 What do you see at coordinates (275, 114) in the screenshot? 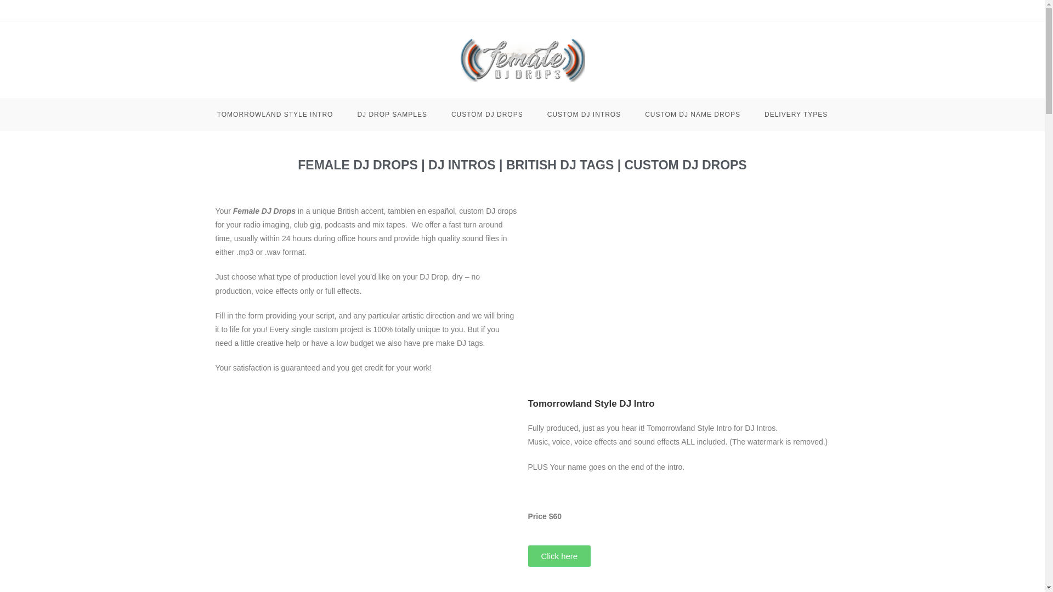
I see `TOMORROWLAND STYLE INTRO` at bounding box center [275, 114].